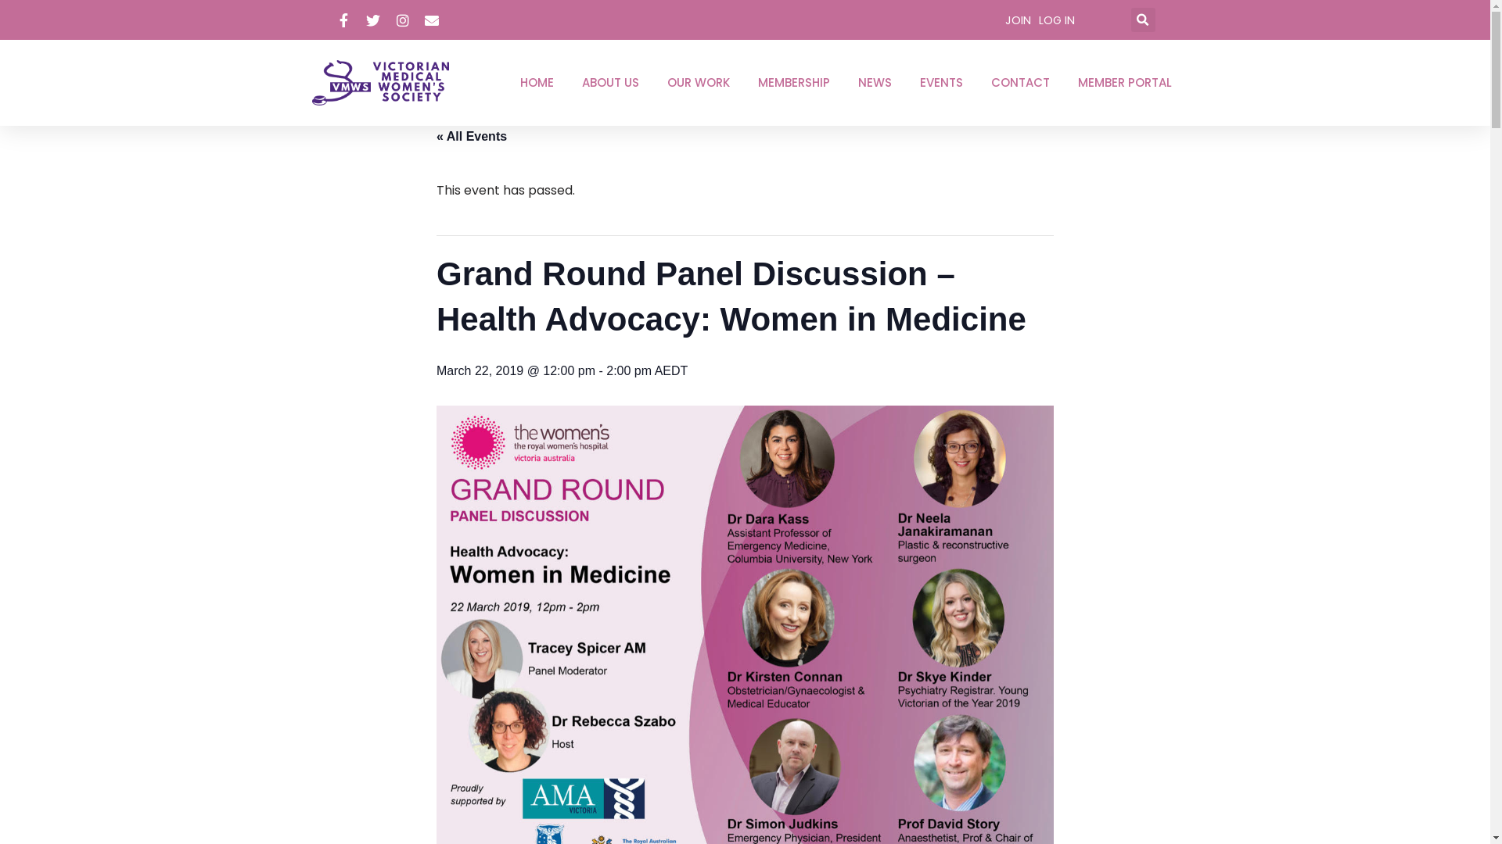 This screenshot has width=1502, height=844. I want to click on NEWS, so click(875, 83).